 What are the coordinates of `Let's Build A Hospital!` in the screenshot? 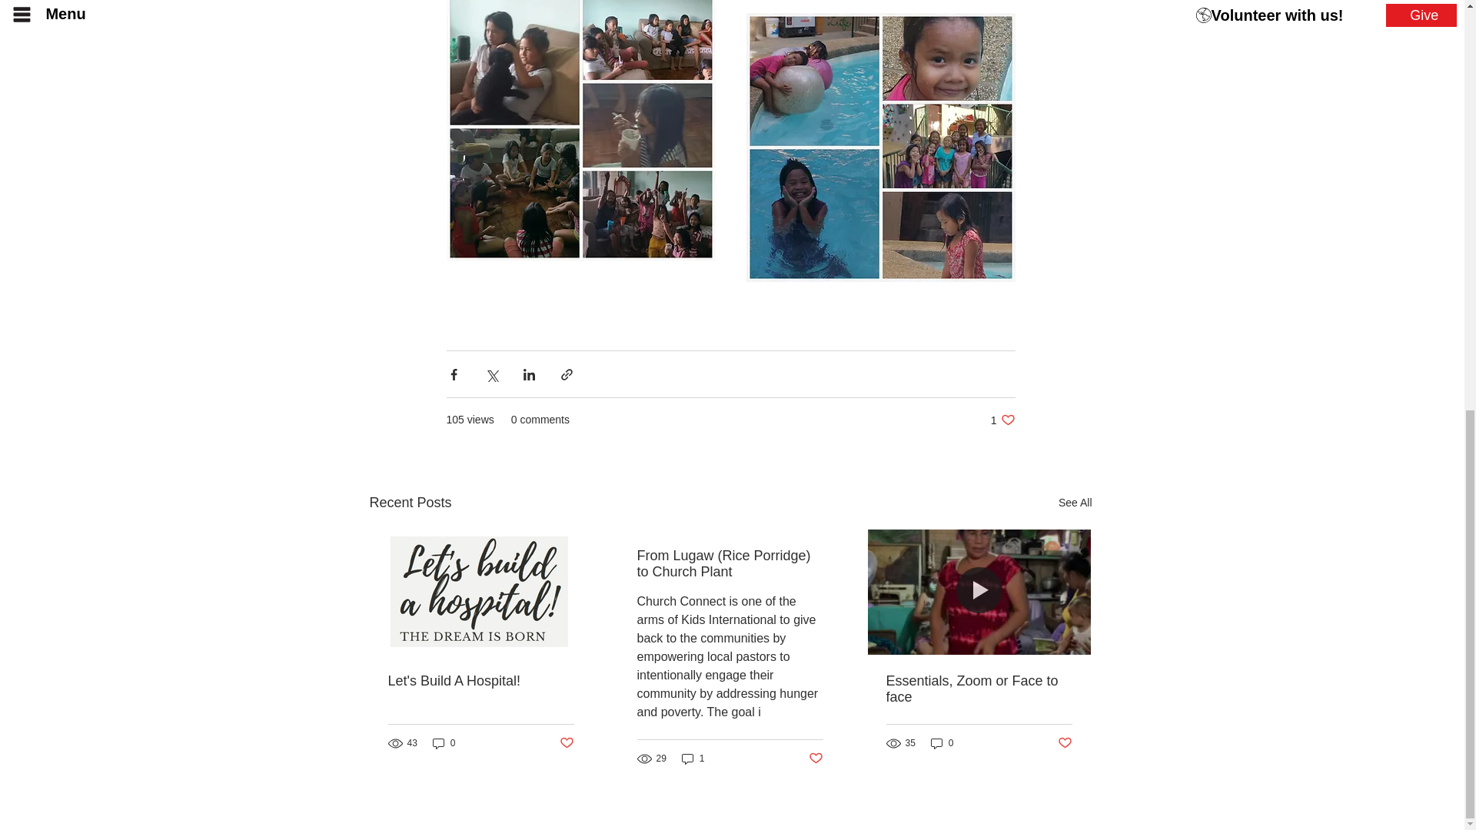 It's located at (480, 681).